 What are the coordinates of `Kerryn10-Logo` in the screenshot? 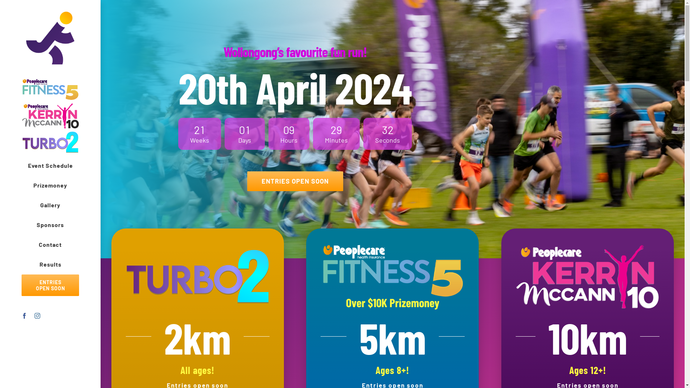 It's located at (50, 116).